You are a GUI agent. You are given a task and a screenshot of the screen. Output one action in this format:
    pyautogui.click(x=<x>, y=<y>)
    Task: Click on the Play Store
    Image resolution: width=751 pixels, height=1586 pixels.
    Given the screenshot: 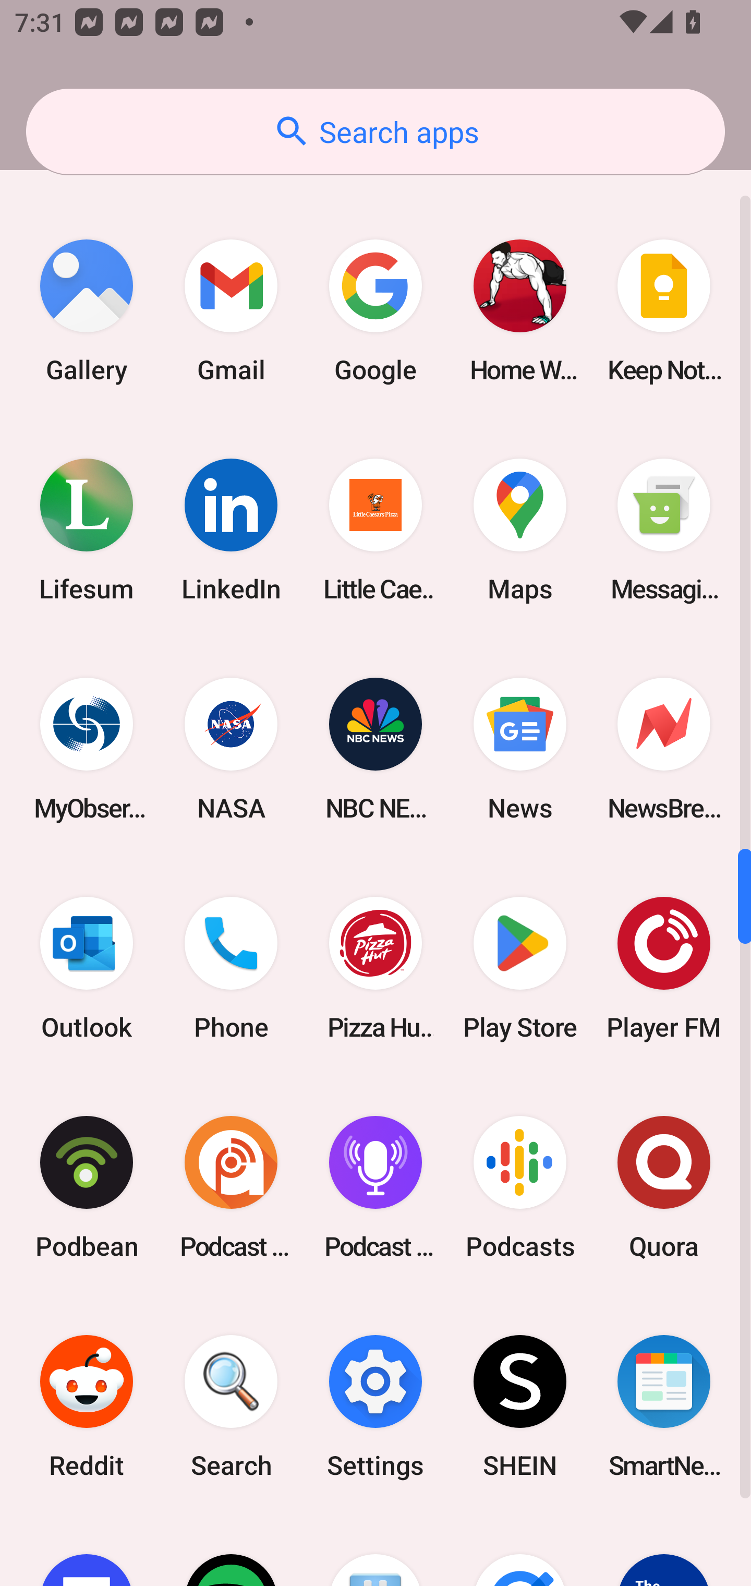 What is the action you would take?
    pyautogui.click(x=519, y=968)
    